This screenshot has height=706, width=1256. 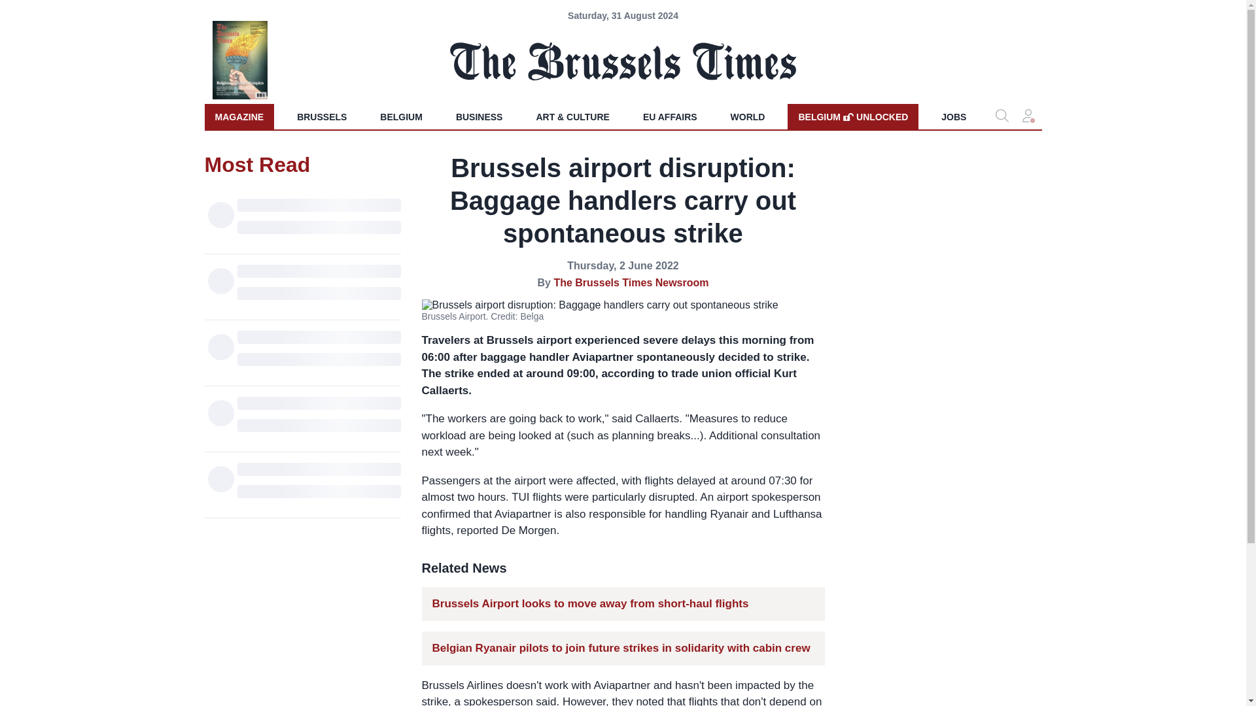 What do you see at coordinates (852, 116) in the screenshot?
I see `BELGIUM` at bounding box center [852, 116].